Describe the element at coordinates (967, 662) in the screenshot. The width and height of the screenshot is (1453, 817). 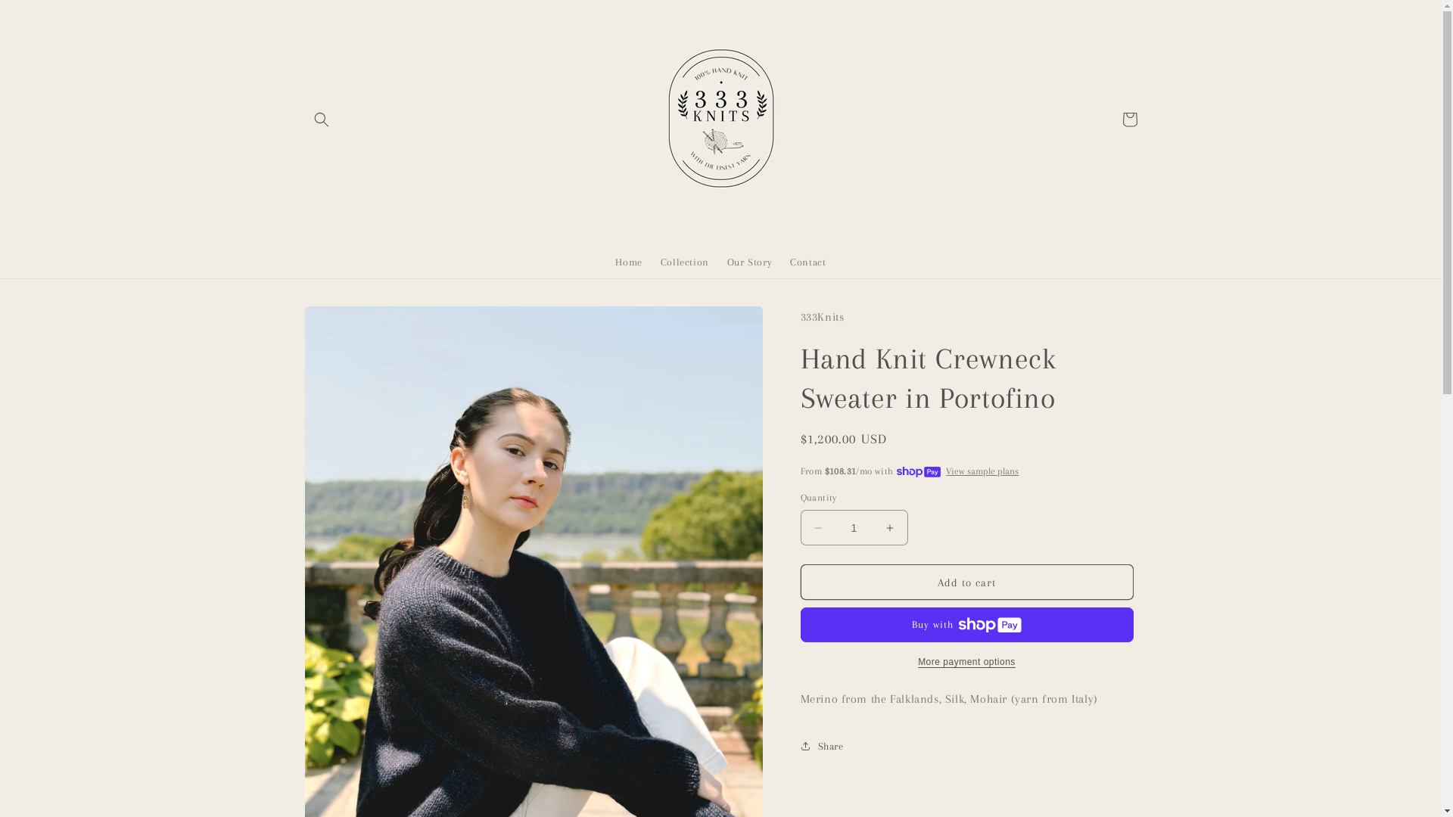
I see `More payment options` at that location.